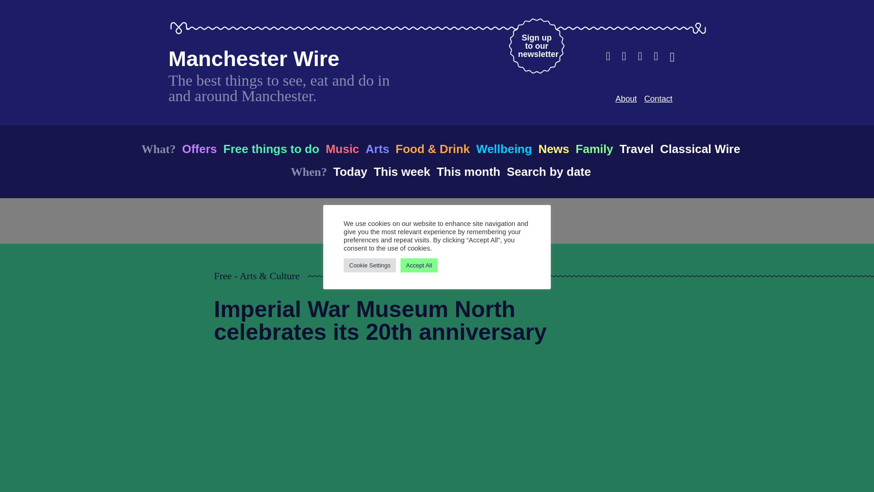 The height and width of the screenshot is (492, 874). Describe the element at coordinates (536, 46) in the screenshot. I see `About` at that location.